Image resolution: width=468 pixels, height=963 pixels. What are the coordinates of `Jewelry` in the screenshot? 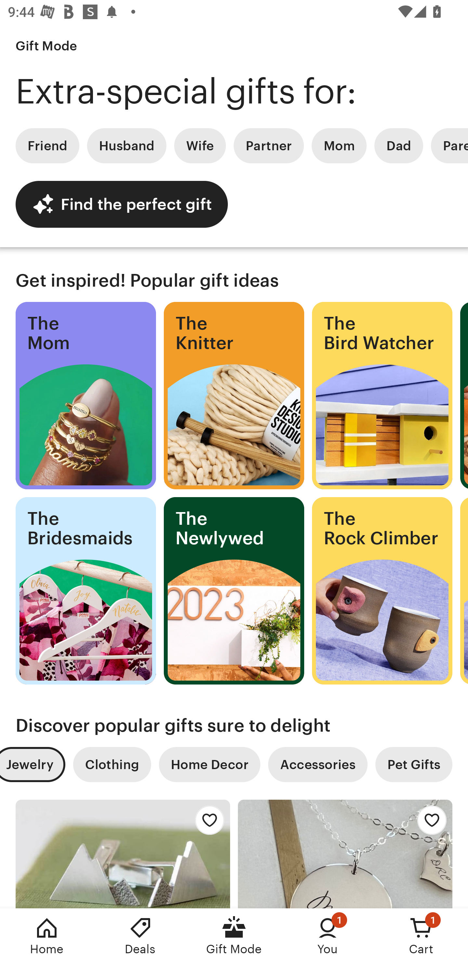 It's located at (32, 765).